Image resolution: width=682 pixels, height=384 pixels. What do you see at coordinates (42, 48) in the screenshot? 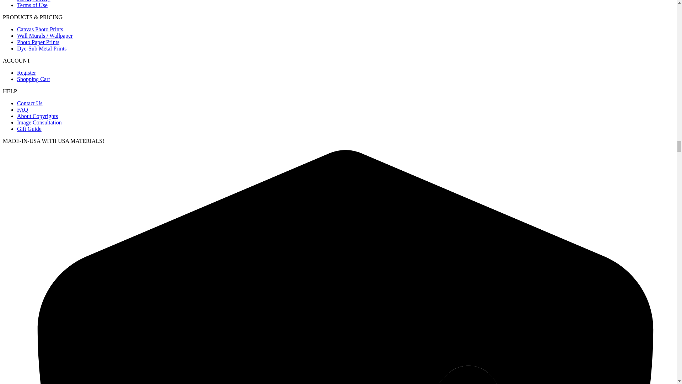
I see `Dye-Sub Metal Prints` at bounding box center [42, 48].